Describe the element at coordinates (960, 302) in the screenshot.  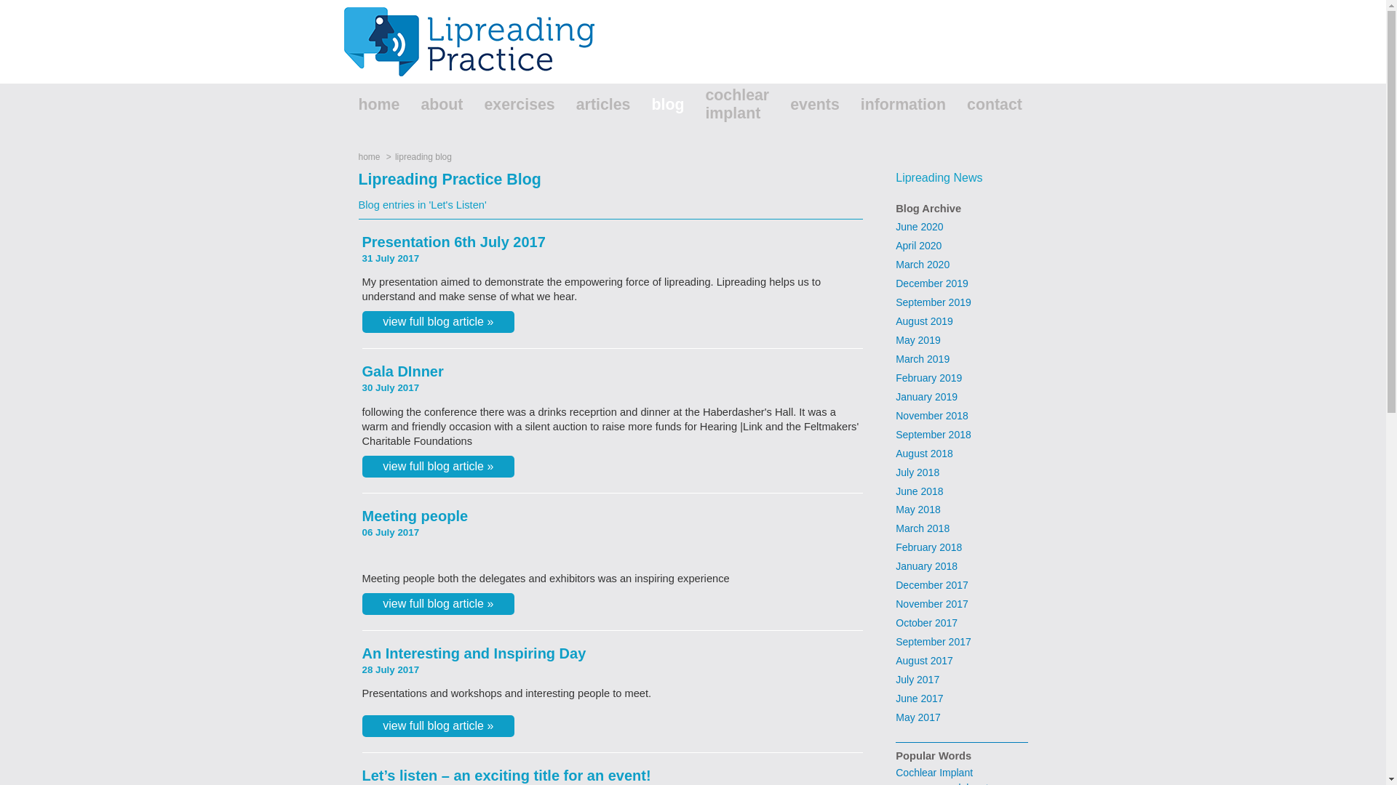
I see `September 2019` at that location.